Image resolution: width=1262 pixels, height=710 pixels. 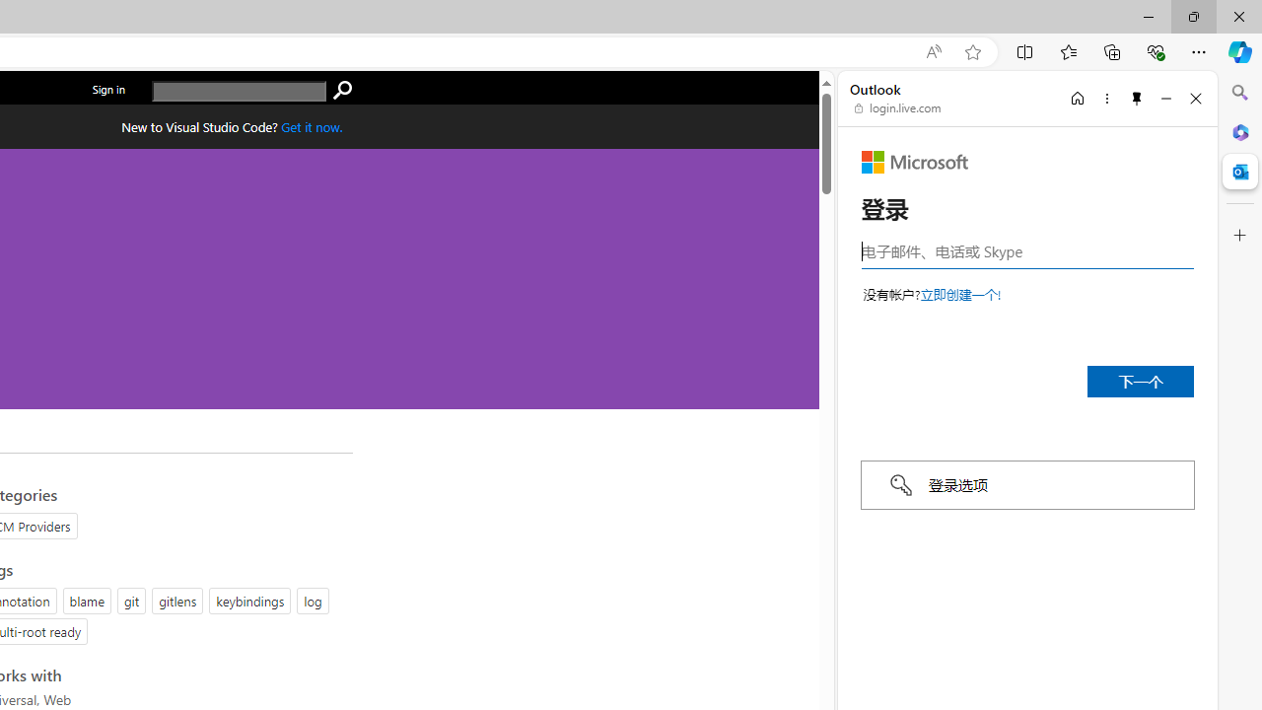 I want to click on More options, so click(x=1106, y=98).